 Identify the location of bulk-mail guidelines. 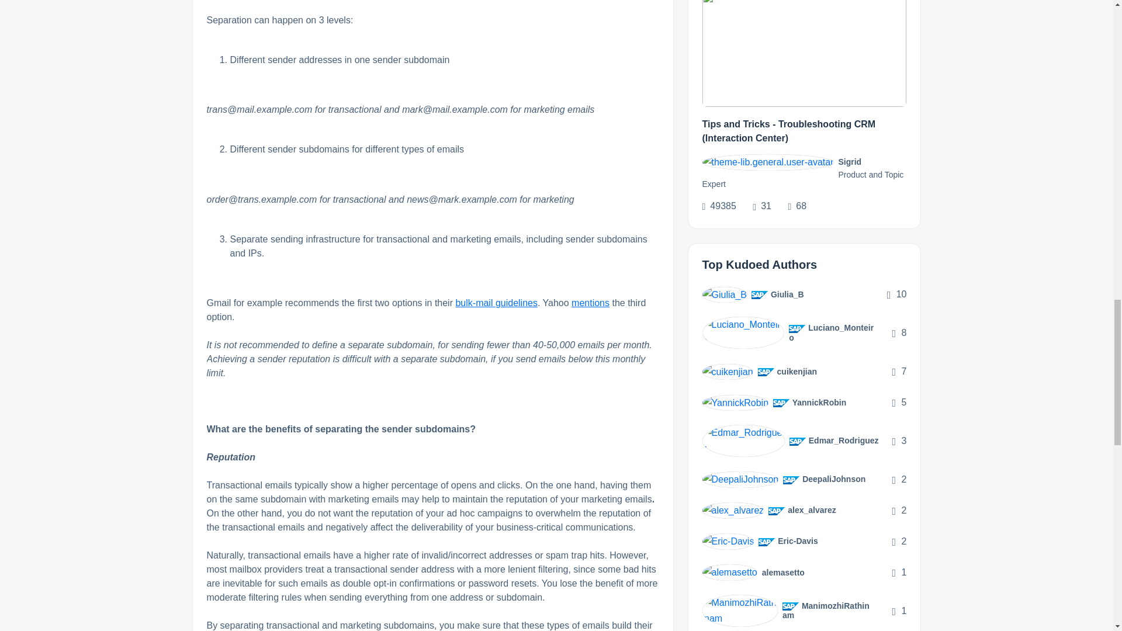
(496, 303).